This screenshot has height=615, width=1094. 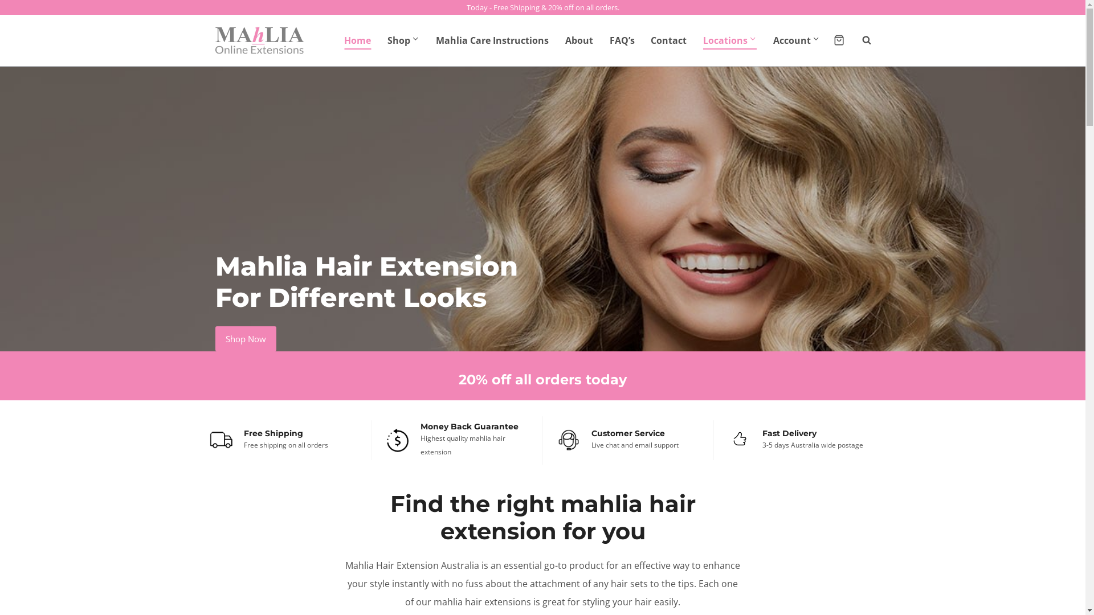 What do you see at coordinates (669, 40) in the screenshot?
I see `Contact` at bounding box center [669, 40].